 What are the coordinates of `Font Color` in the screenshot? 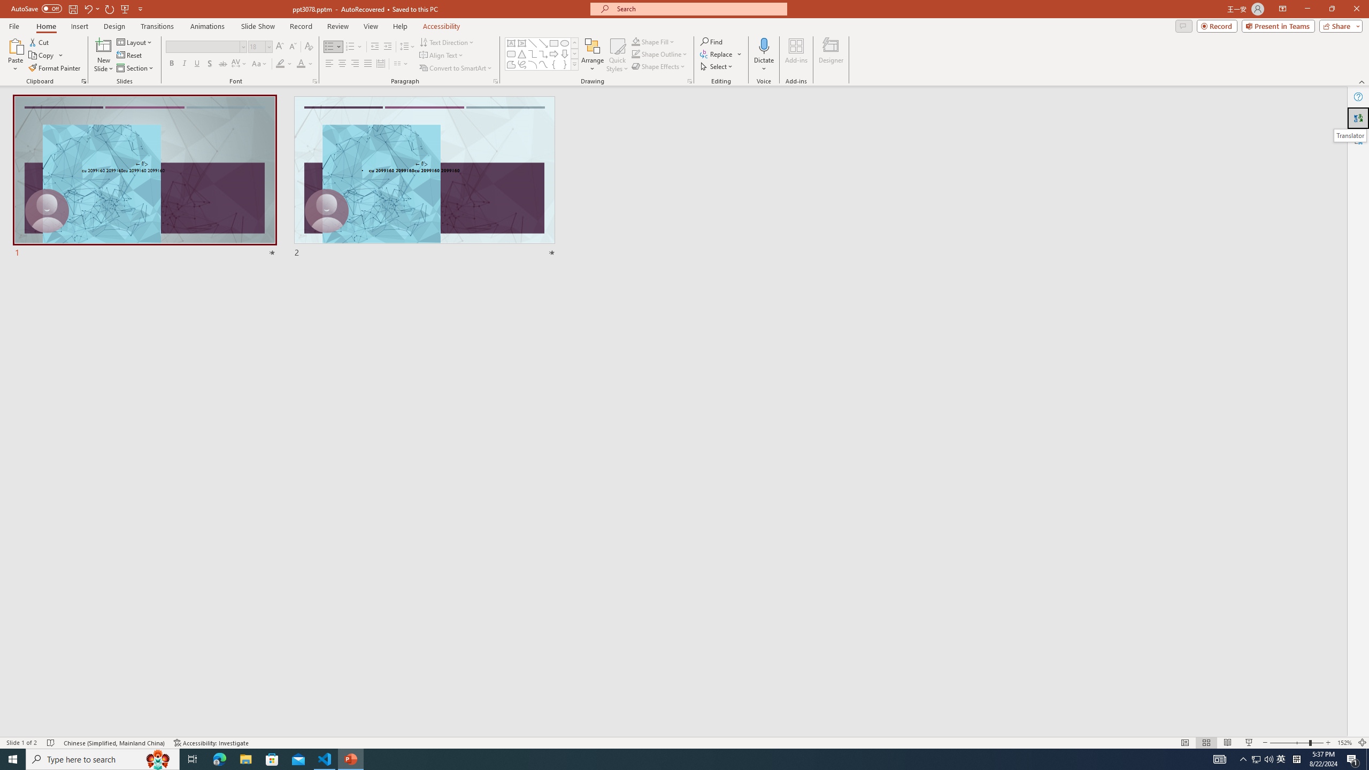 It's located at (305, 64).